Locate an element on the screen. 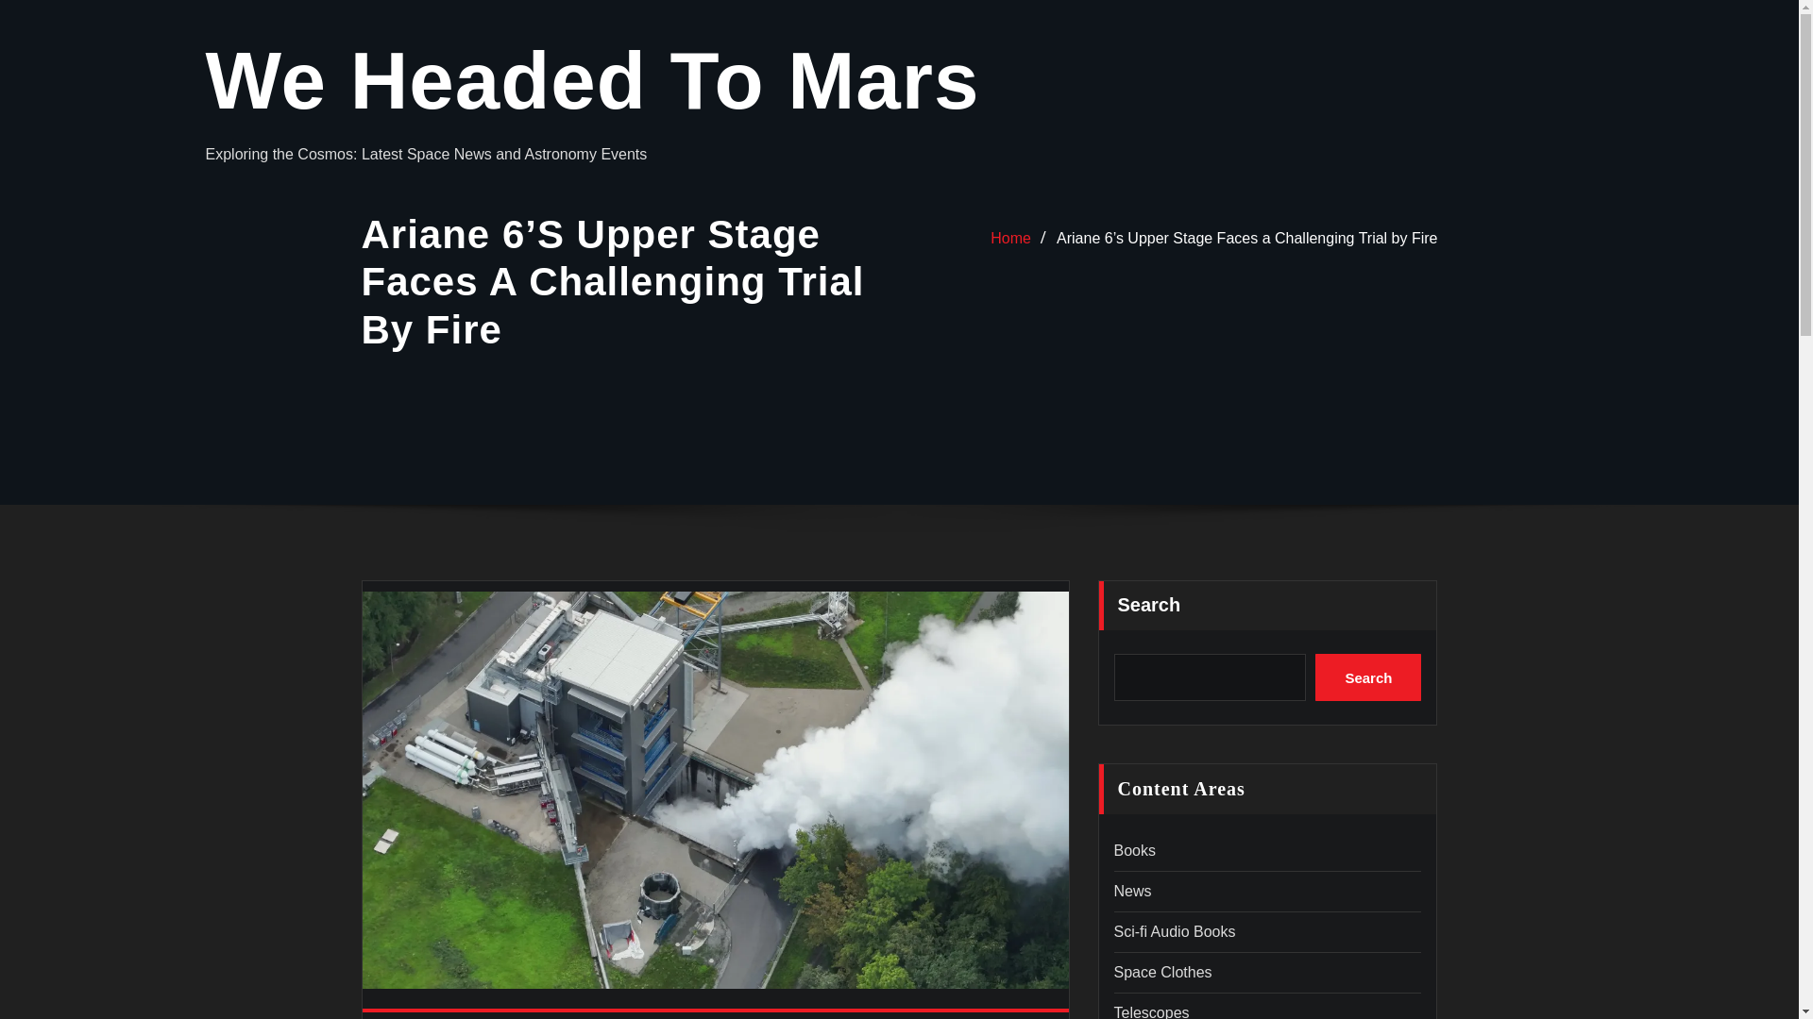  Space Clothes is located at coordinates (1163, 972).